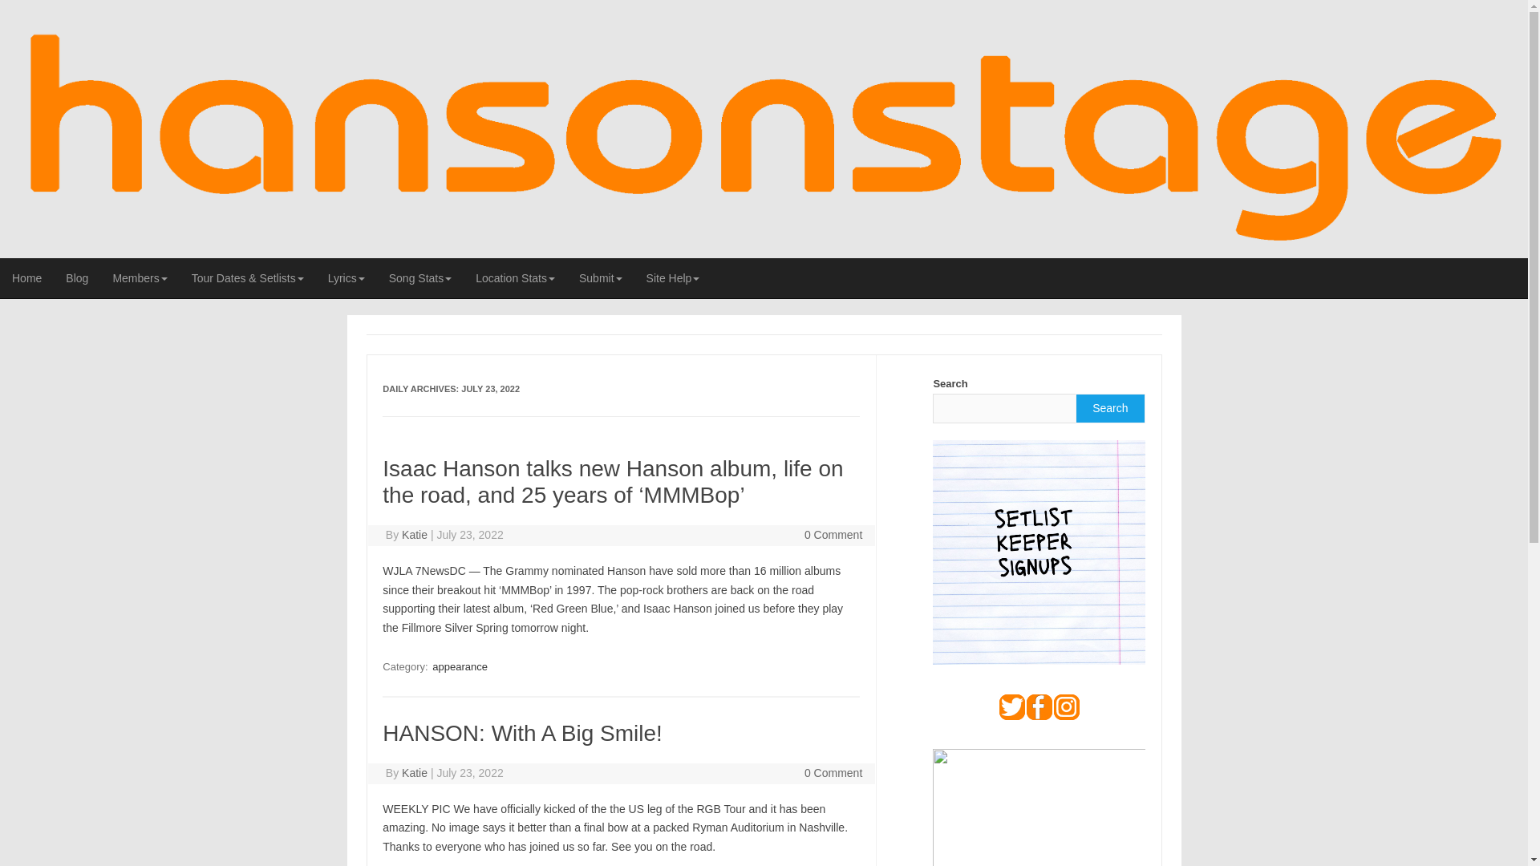  I want to click on Posts by Katie, so click(415, 534).